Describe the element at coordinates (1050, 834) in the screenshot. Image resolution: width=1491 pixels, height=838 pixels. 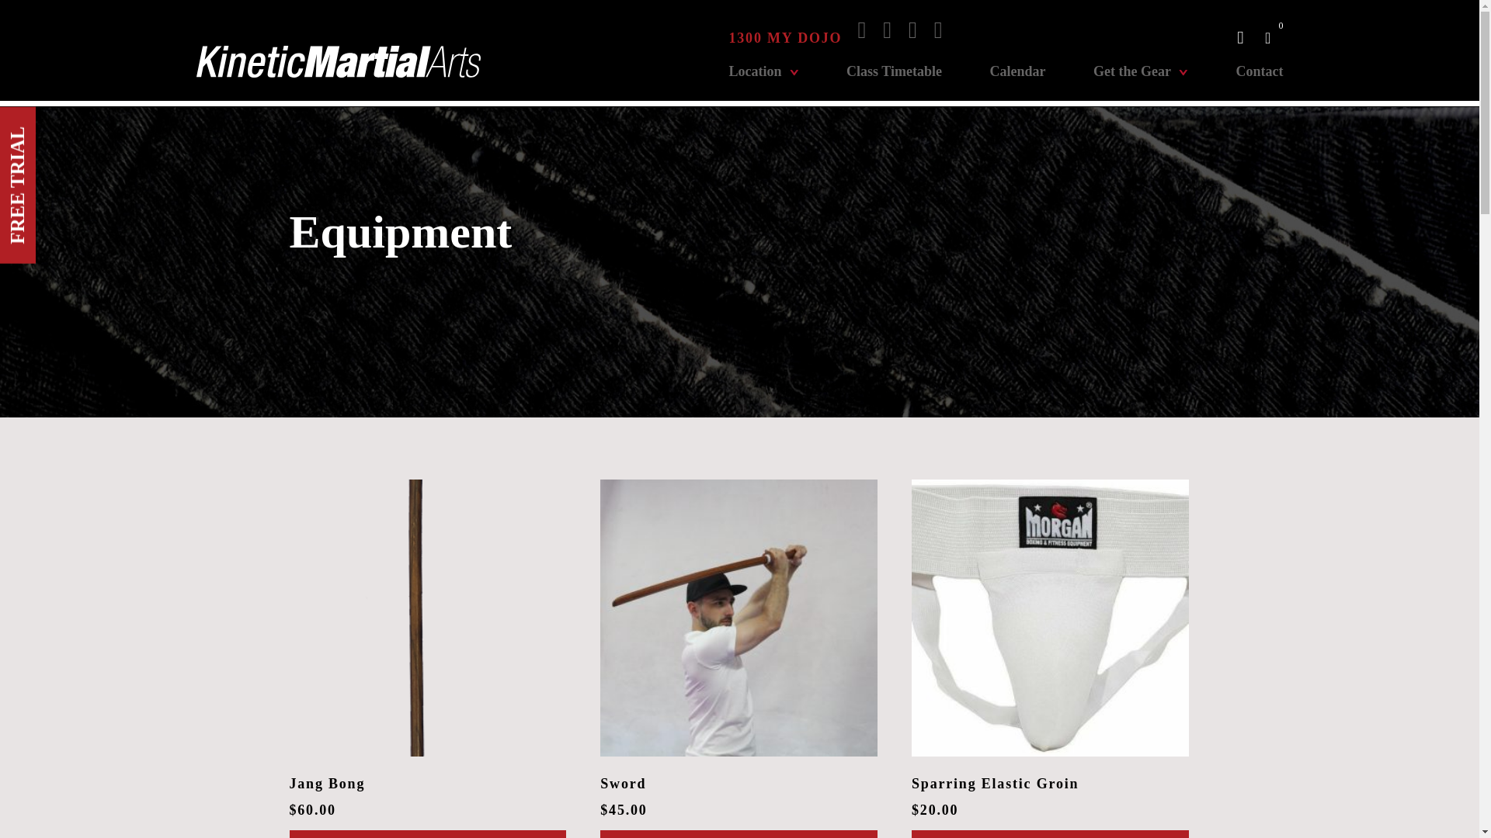
I see `Select options` at that location.